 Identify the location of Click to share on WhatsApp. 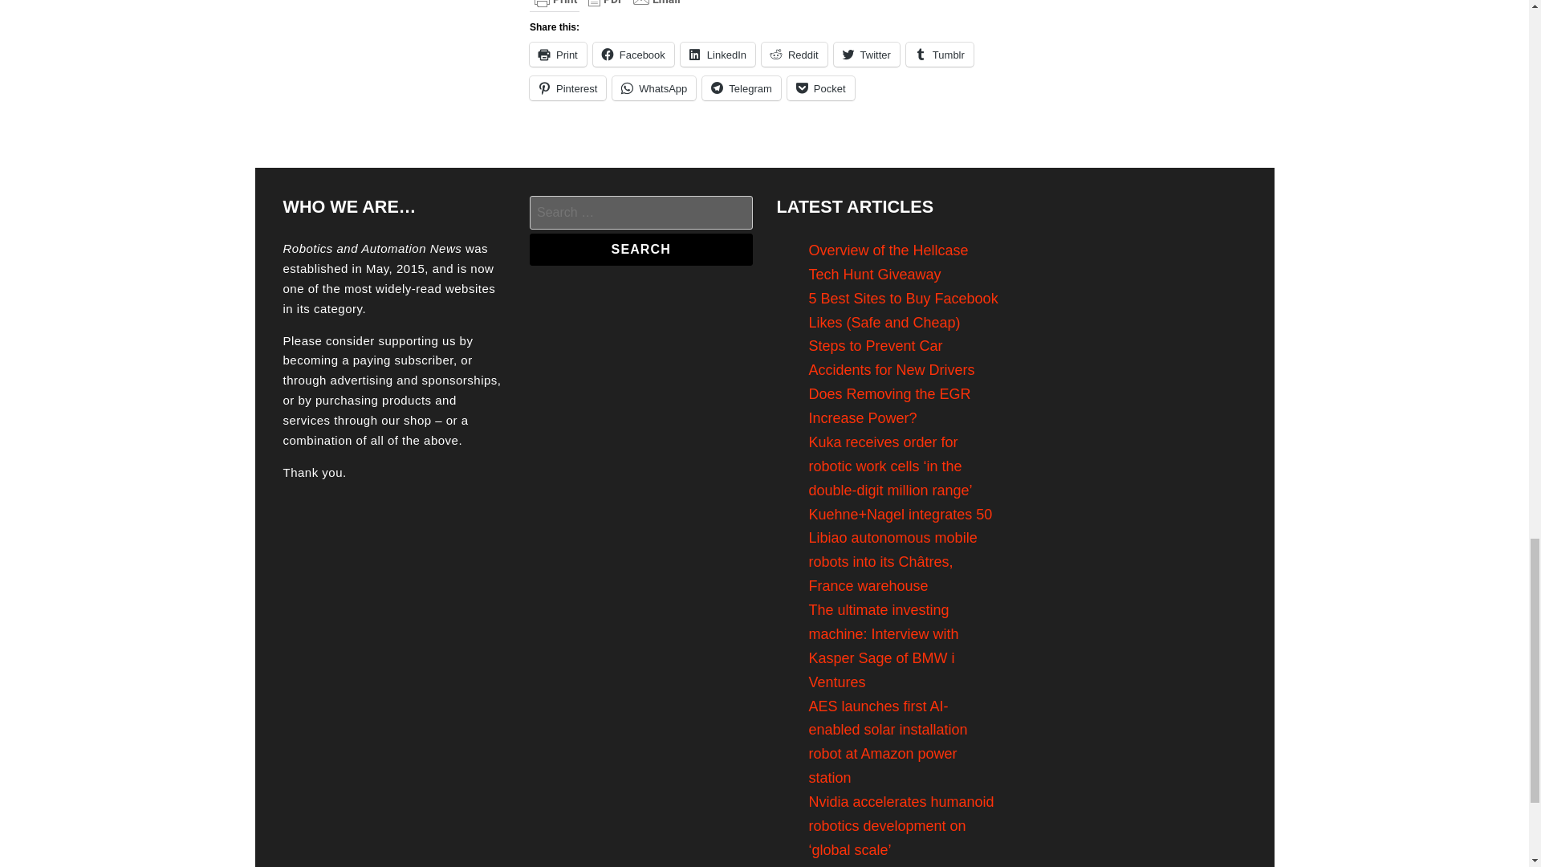
(653, 88).